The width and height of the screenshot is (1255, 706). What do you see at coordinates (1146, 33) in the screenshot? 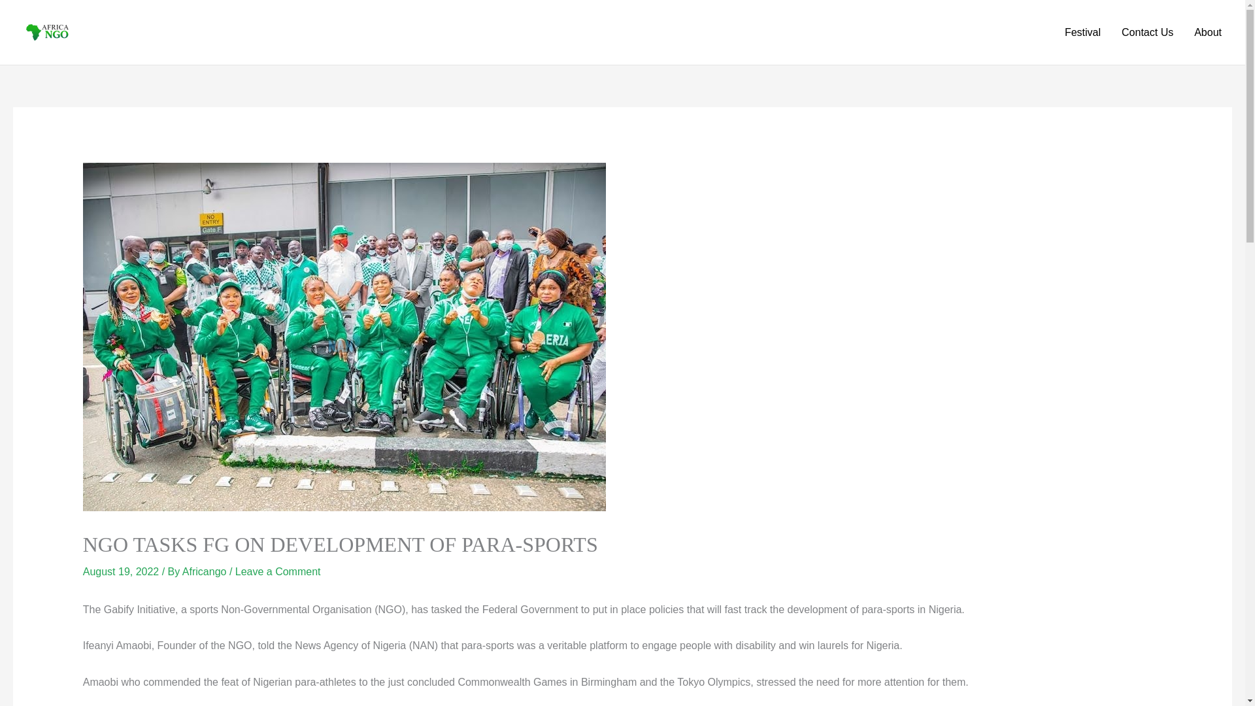
I see `Contact Us` at bounding box center [1146, 33].